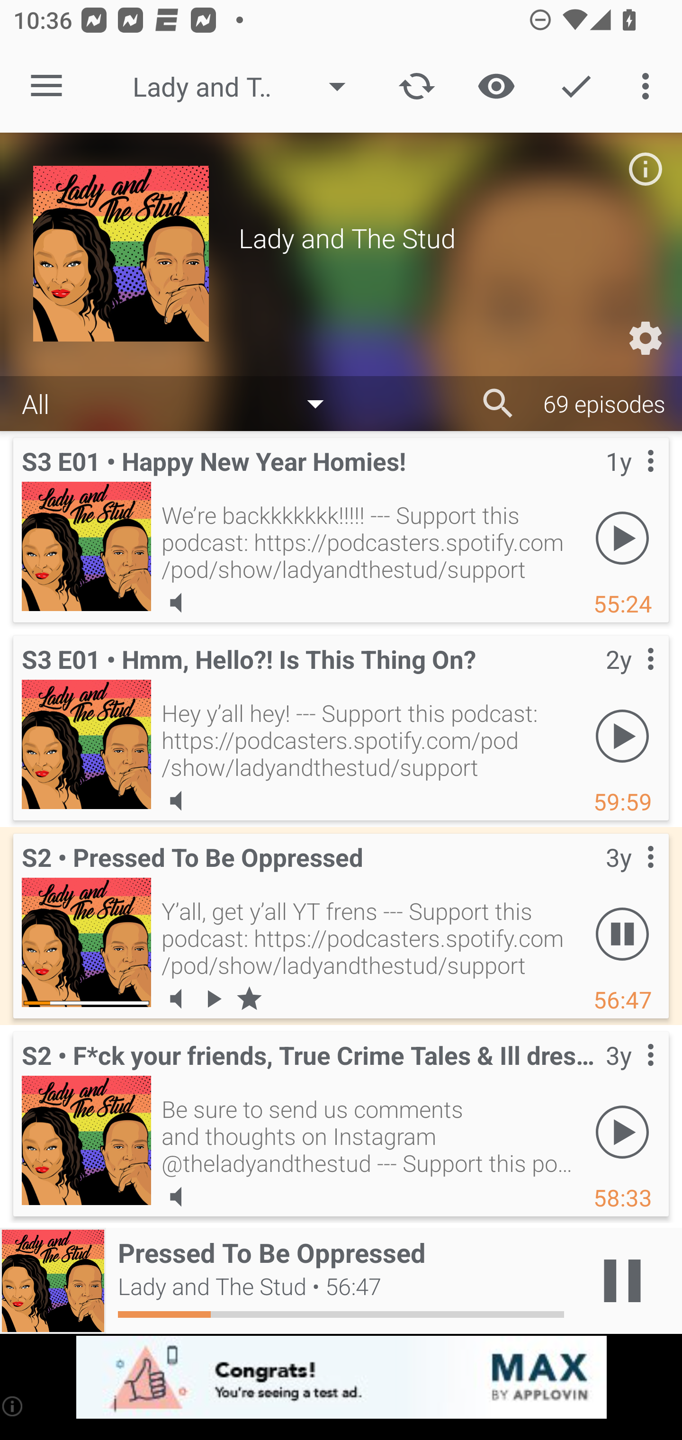 The height and width of the screenshot is (1440, 682). I want to click on Play / Pause, so click(622, 1281).